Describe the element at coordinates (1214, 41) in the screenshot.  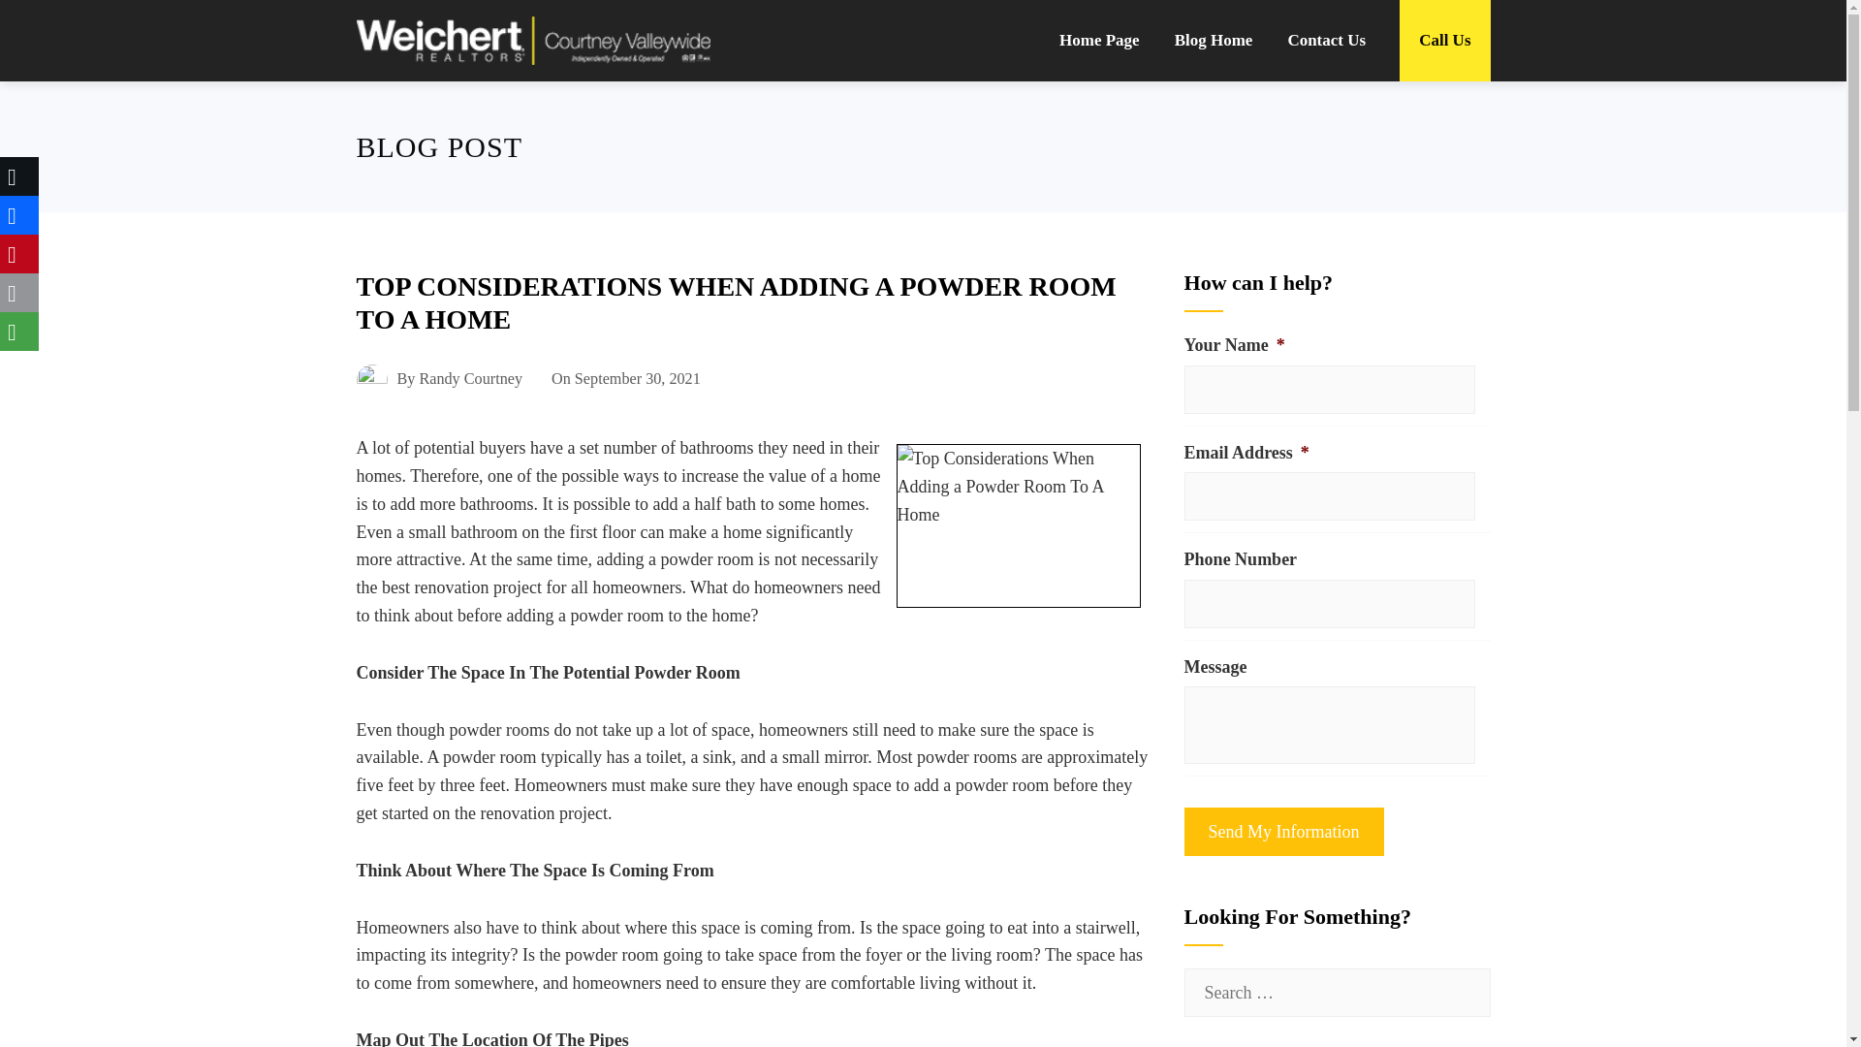
I see `Blog Home` at that location.